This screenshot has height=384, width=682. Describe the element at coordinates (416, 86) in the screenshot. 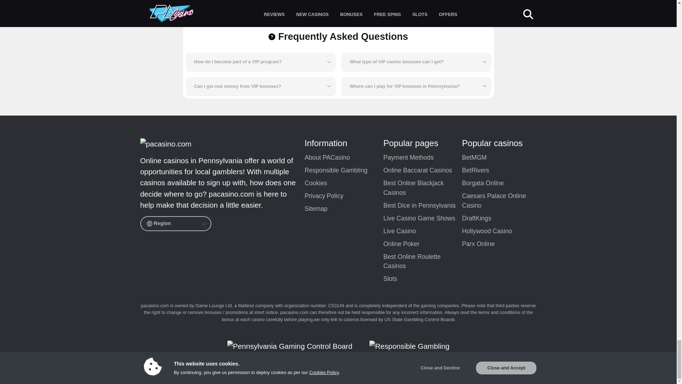

I see `Where can I play for VIP bonuses in Pennsylvania?` at that location.